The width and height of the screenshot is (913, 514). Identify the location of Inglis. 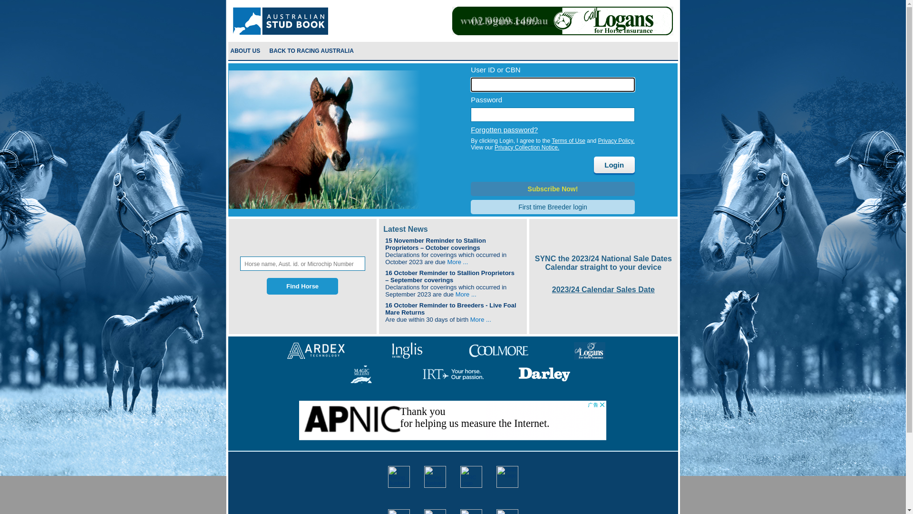
(407, 350).